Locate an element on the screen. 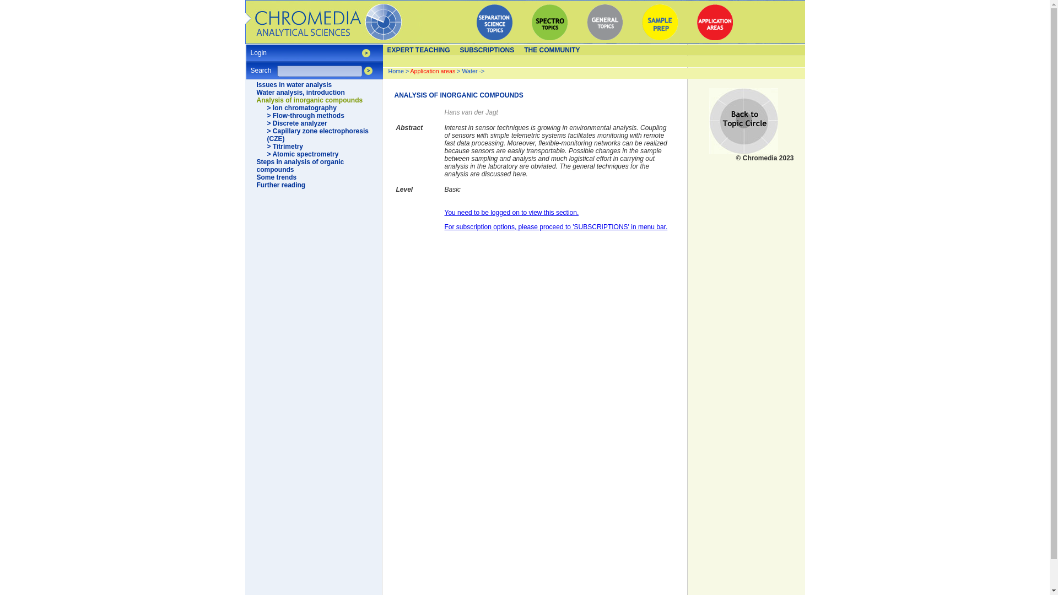  THE COMMUNITY is located at coordinates (552, 50).